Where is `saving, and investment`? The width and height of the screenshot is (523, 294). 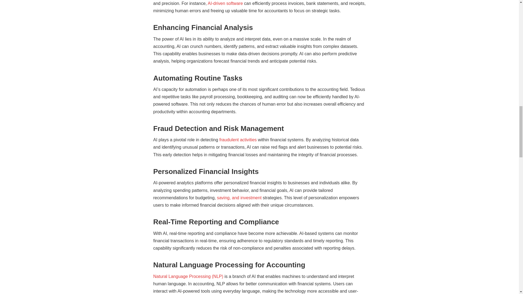
saving, and investment is located at coordinates (239, 198).